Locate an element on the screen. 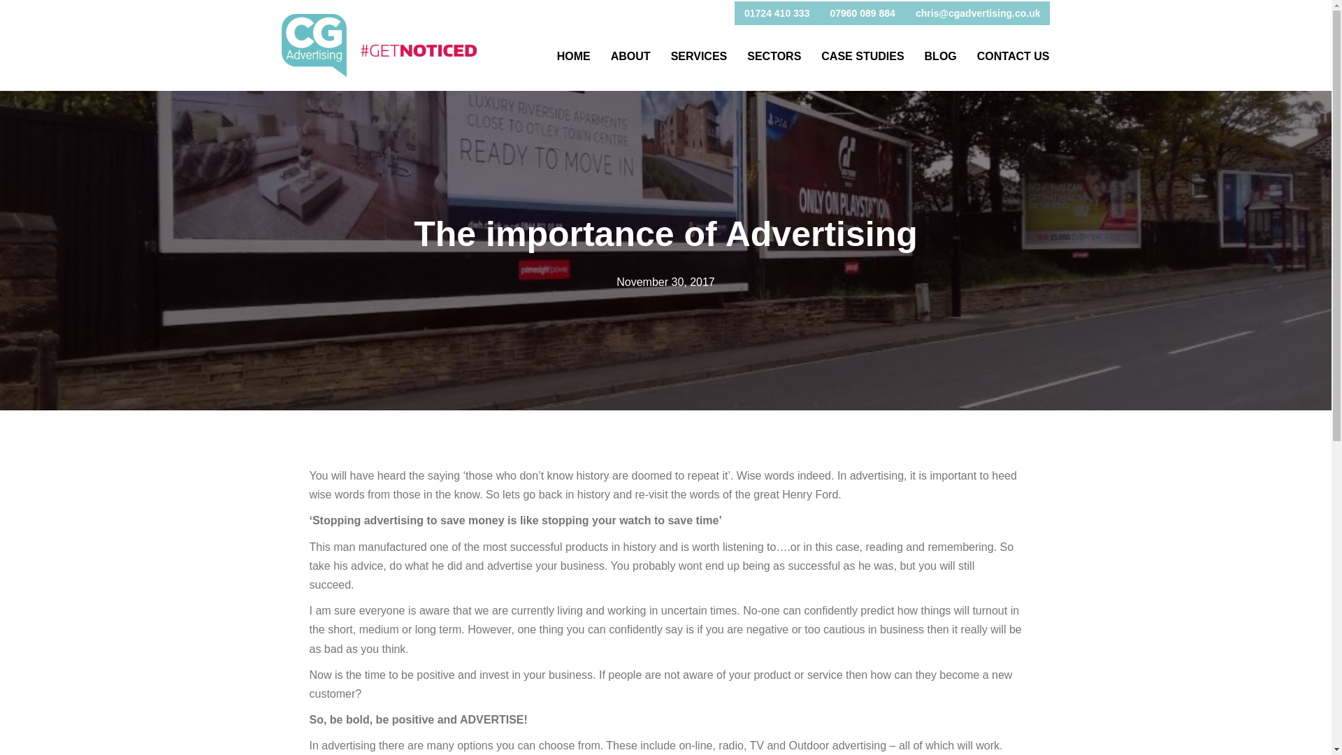  HOME is located at coordinates (573, 56).